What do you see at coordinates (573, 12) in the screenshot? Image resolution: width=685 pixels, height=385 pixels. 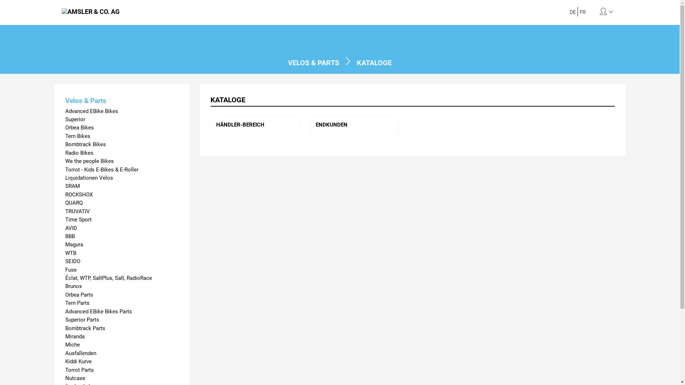 I see `DE` at bounding box center [573, 12].